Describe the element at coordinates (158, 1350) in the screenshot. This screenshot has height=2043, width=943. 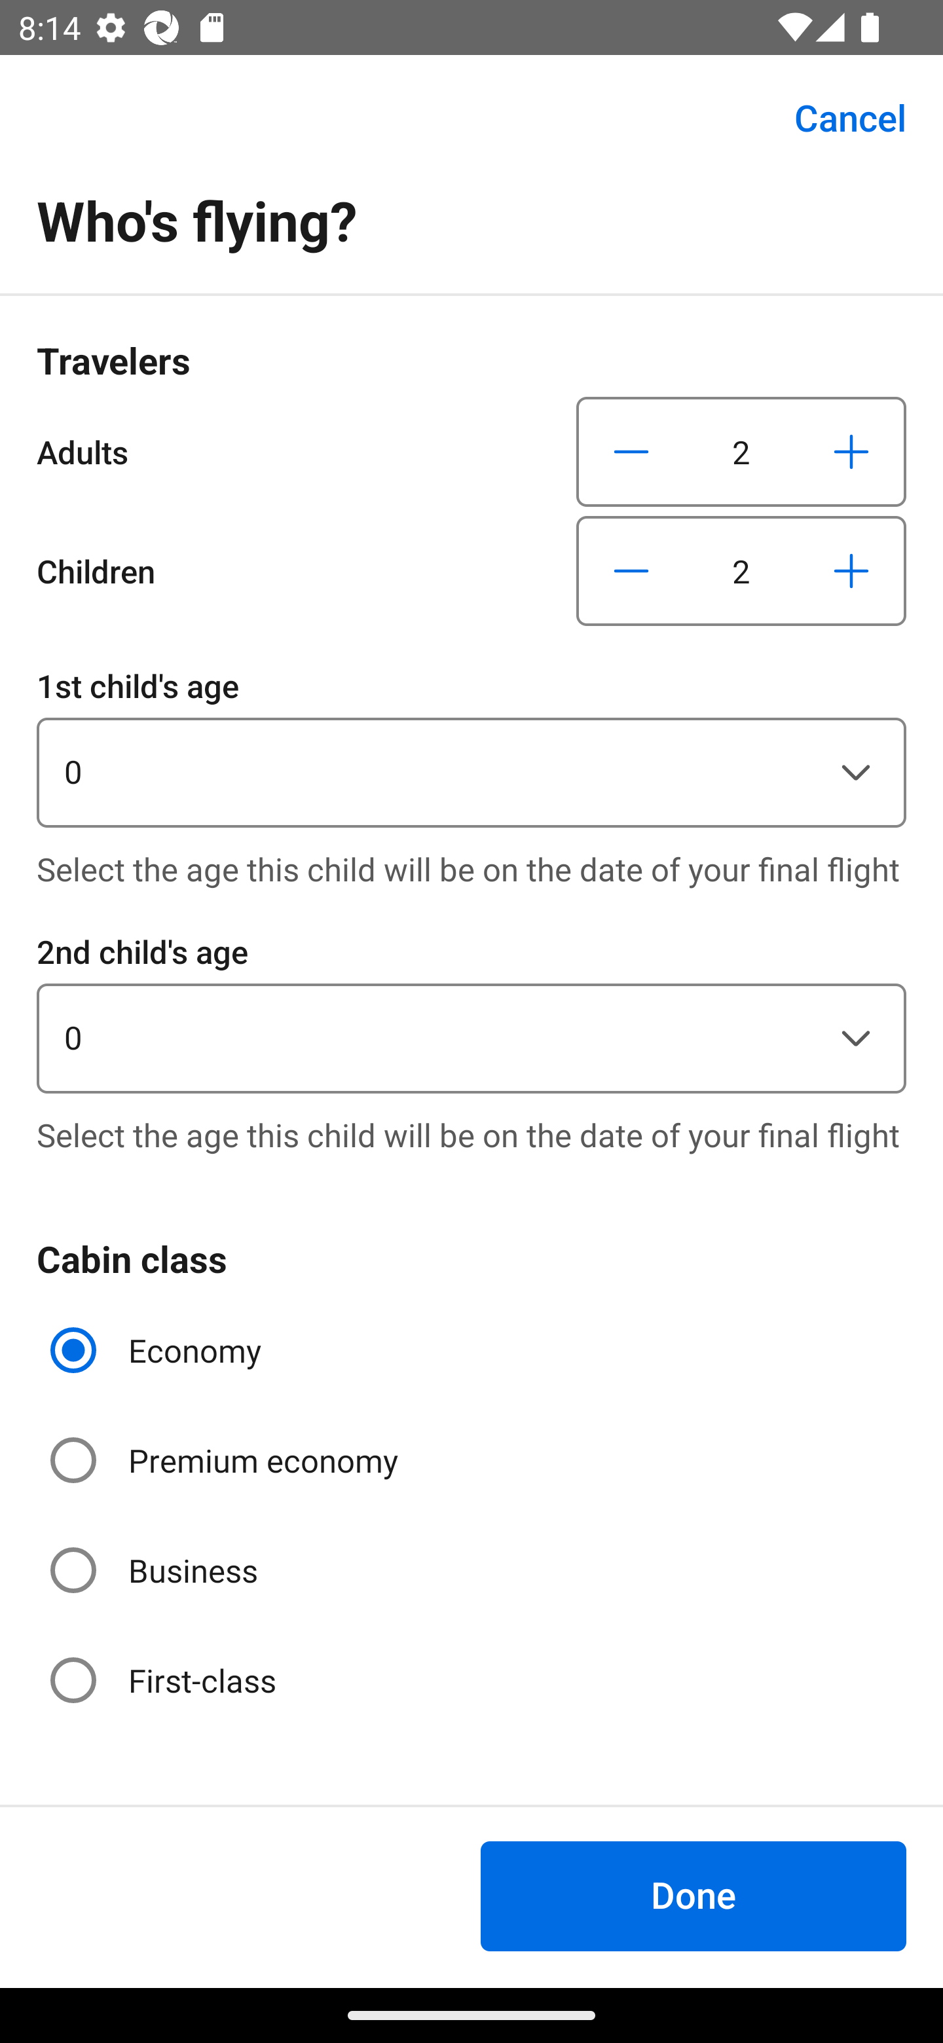
I see `Economy` at that location.